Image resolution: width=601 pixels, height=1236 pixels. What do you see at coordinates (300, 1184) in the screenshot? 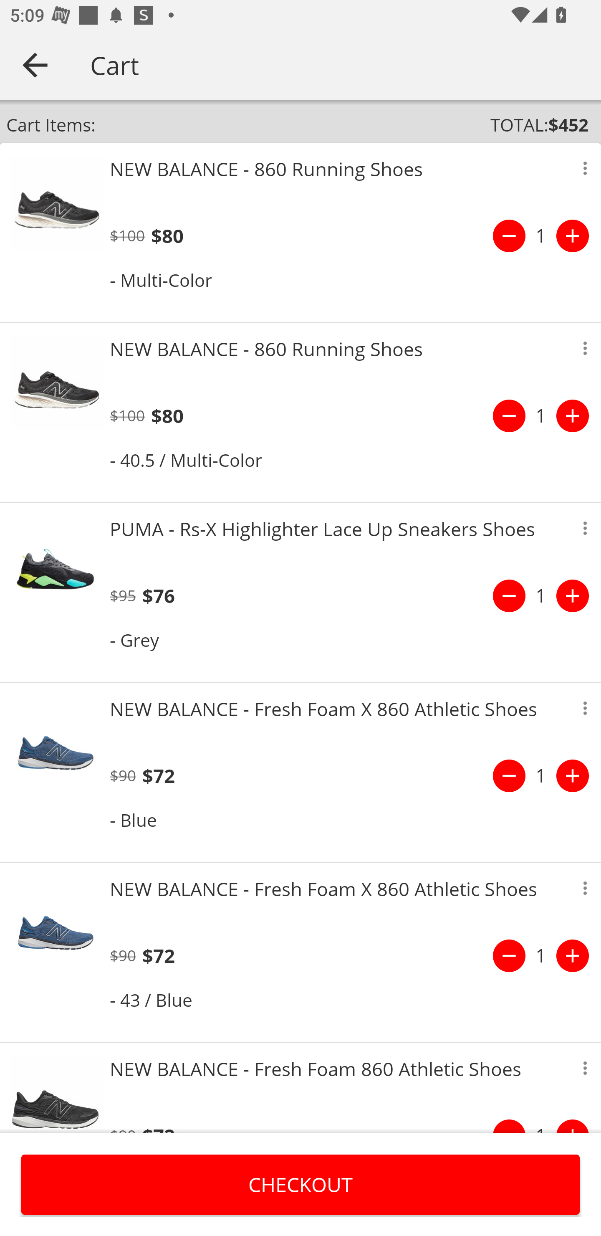
I see `CHECKOUT` at bounding box center [300, 1184].